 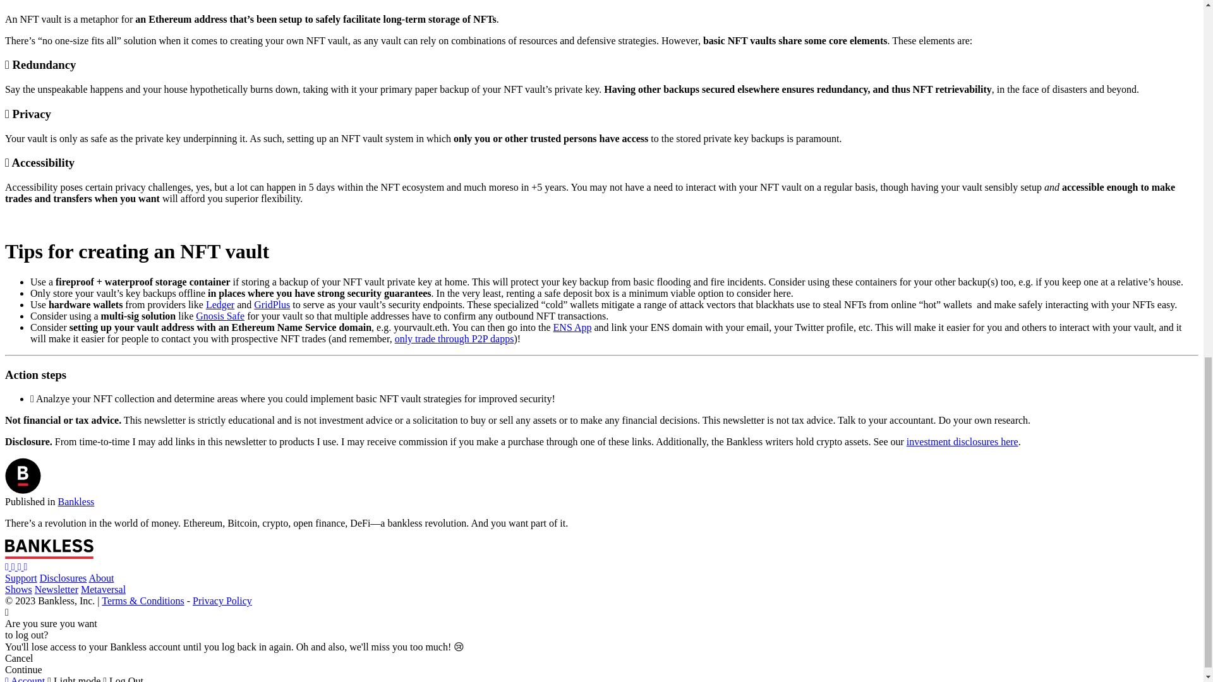 I want to click on Metaversal, so click(x=104, y=589).